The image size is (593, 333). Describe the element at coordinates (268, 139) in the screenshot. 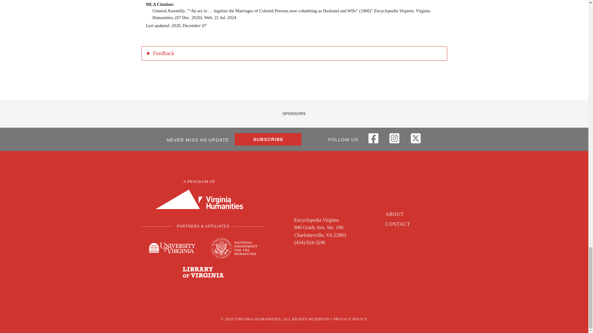

I see `SUBSCRIBE` at that location.